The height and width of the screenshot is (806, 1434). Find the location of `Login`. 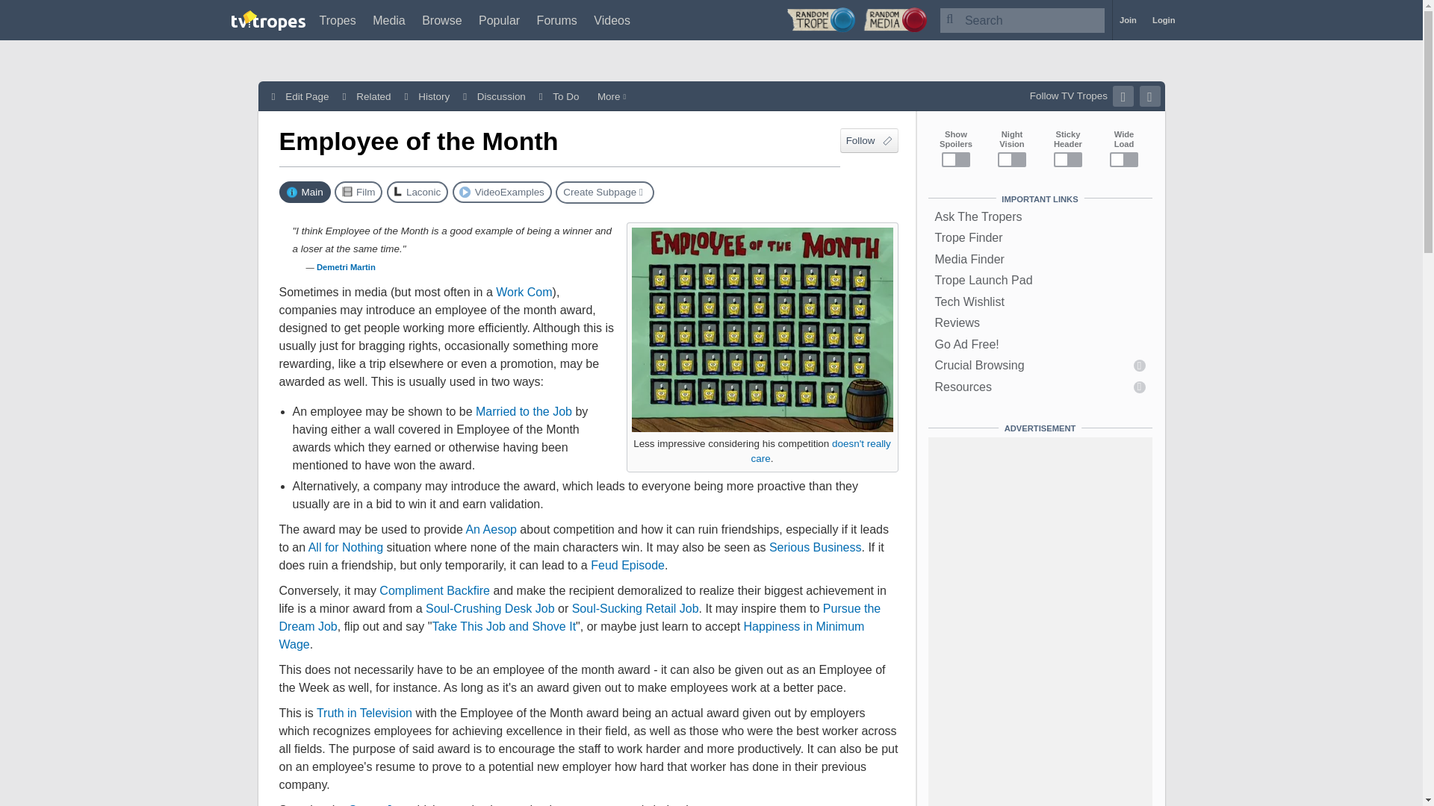

Login is located at coordinates (1164, 20).